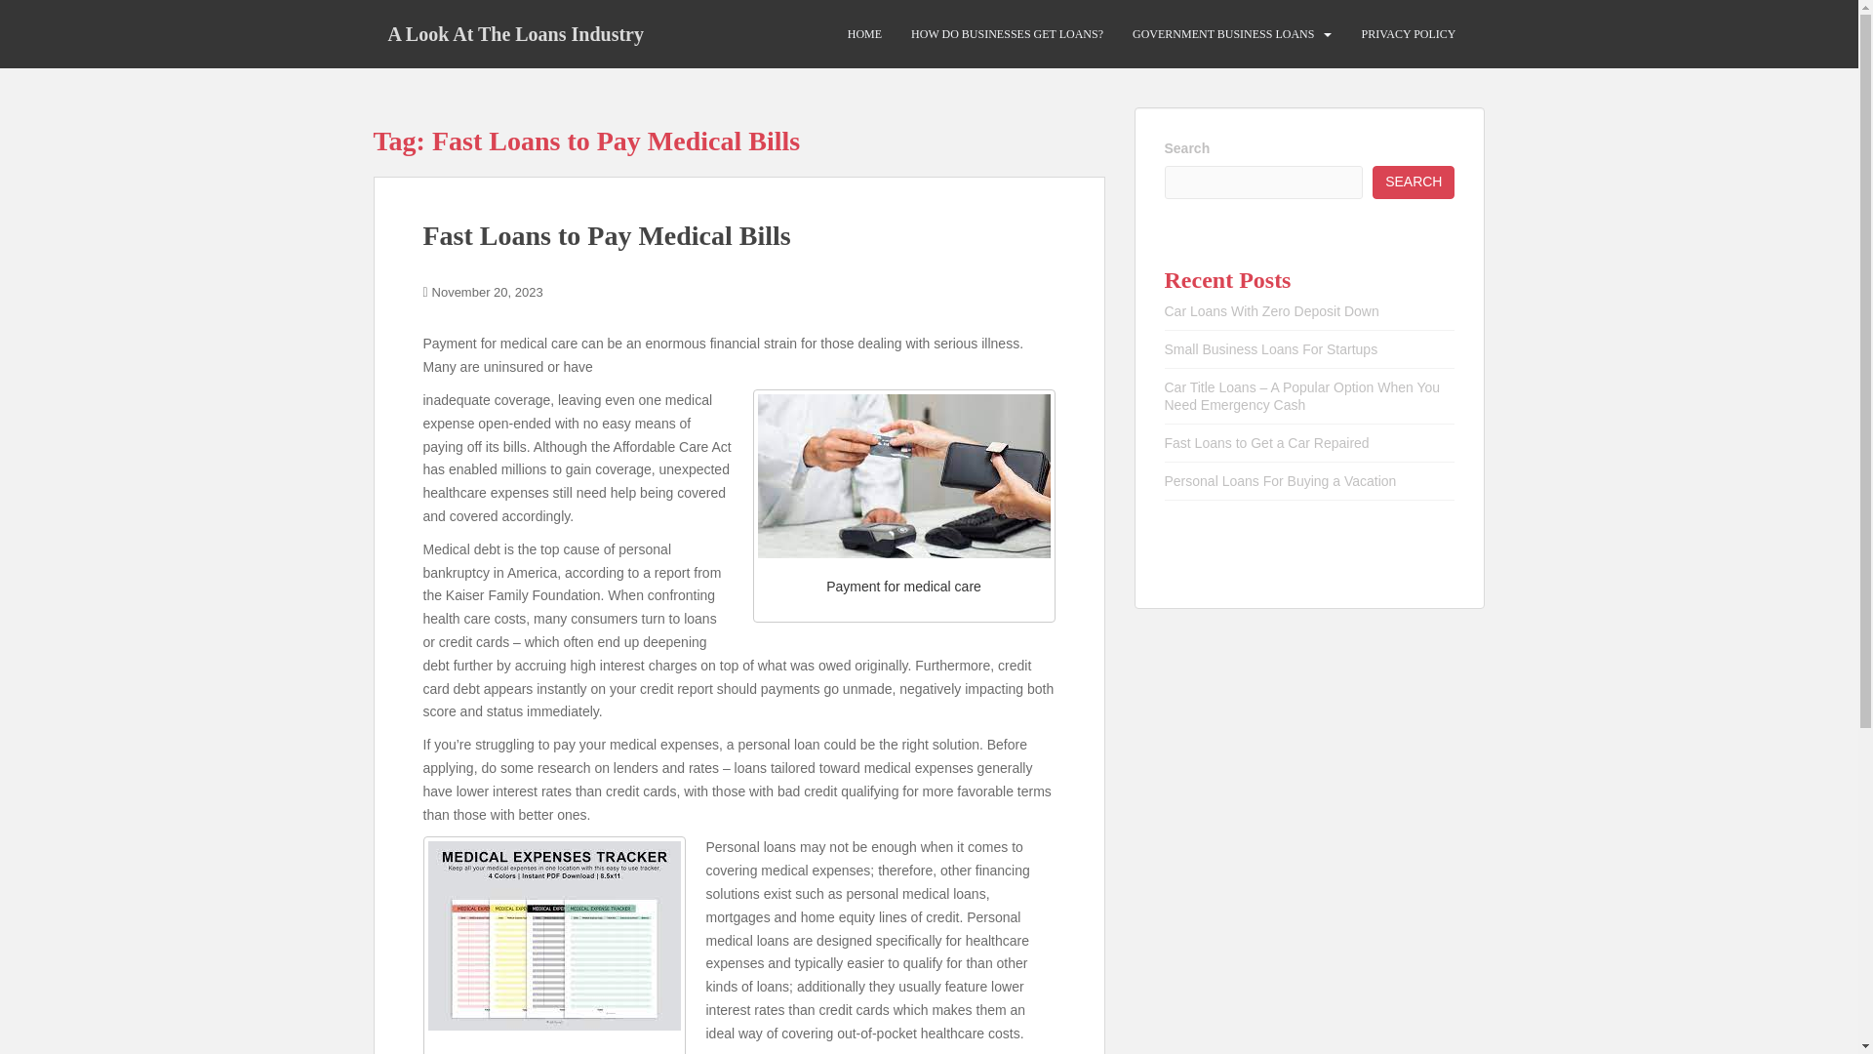 The width and height of the screenshot is (1873, 1054). What do you see at coordinates (1414, 182) in the screenshot?
I see `SEARCH` at bounding box center [1414, 182].